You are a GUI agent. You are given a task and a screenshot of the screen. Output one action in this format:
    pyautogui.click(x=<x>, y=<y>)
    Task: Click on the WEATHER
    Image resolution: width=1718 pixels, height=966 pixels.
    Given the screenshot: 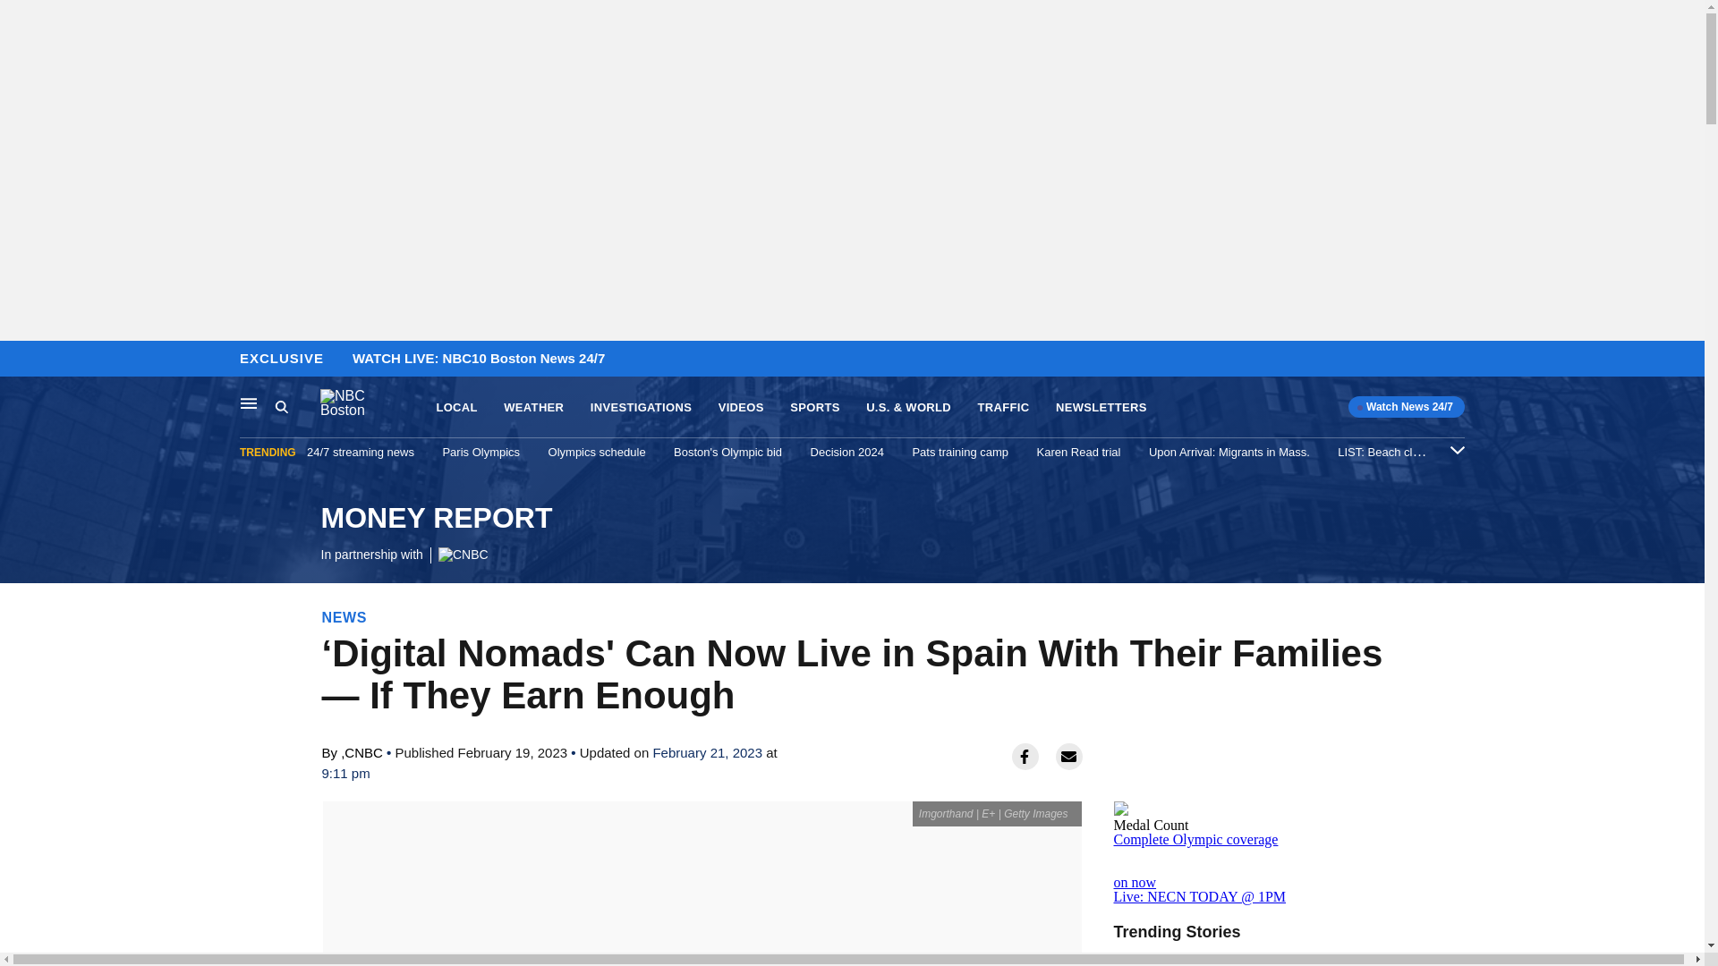 What is the action you would take?
    pyautogui.click(x=641, y=408)
    